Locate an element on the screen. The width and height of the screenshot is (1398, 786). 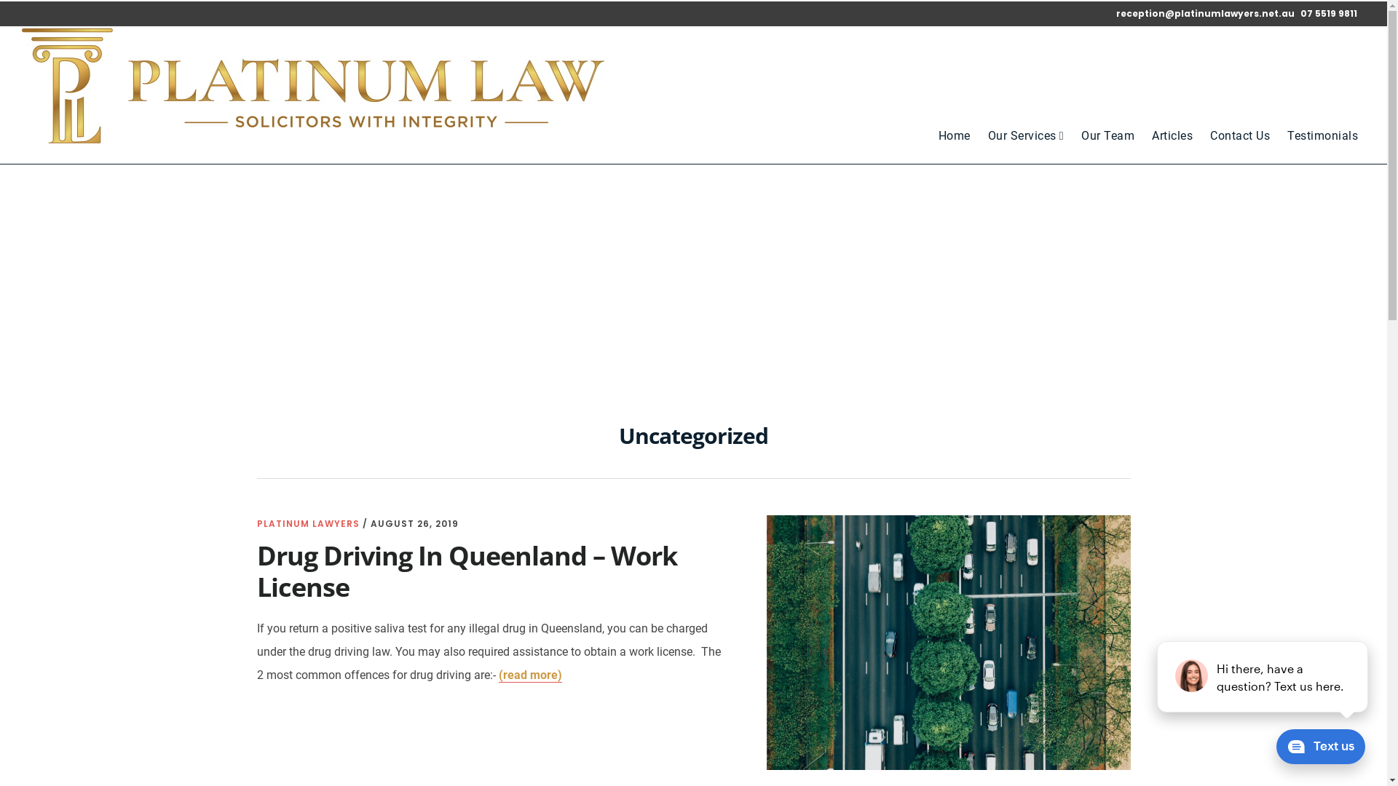
07 5519 9811 is located at coordinates (1329, 13).